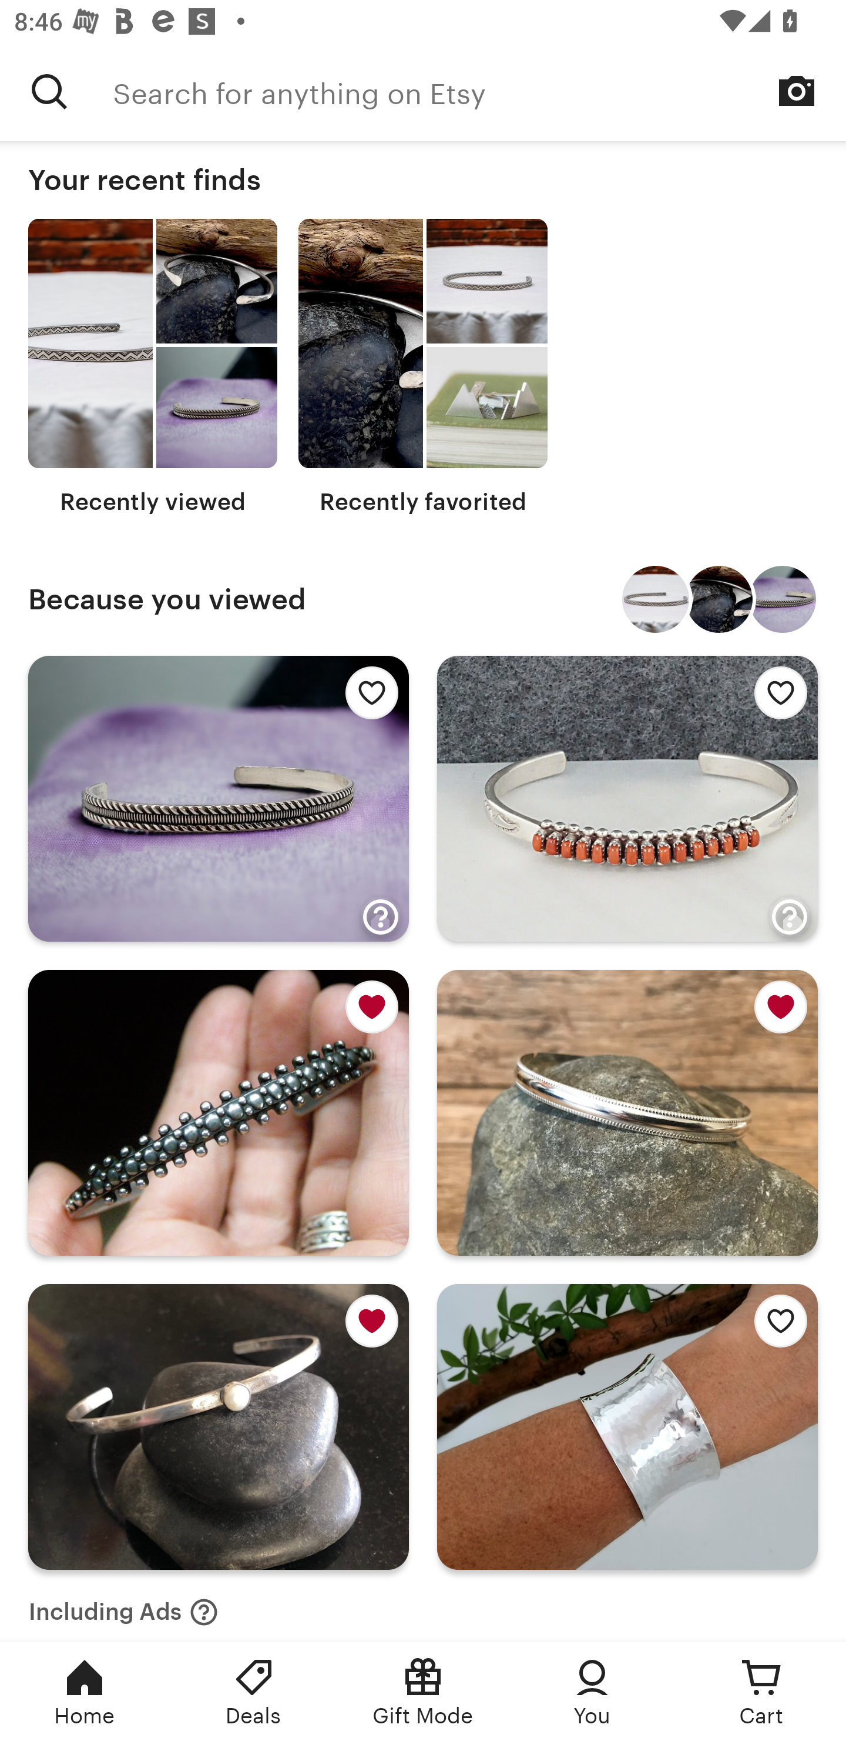 The image size is (846, 1741). What do you see at coordinates (423, 367) in the screenshot?
I see `Recently favorited` at bounding box center [423, 367].